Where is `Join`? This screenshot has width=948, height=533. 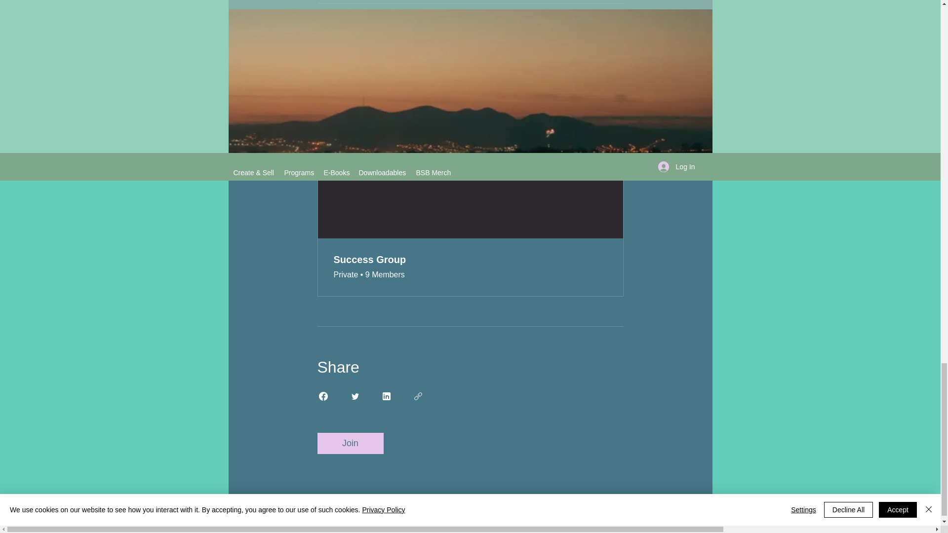 Join is located at coordinates (350, 443).